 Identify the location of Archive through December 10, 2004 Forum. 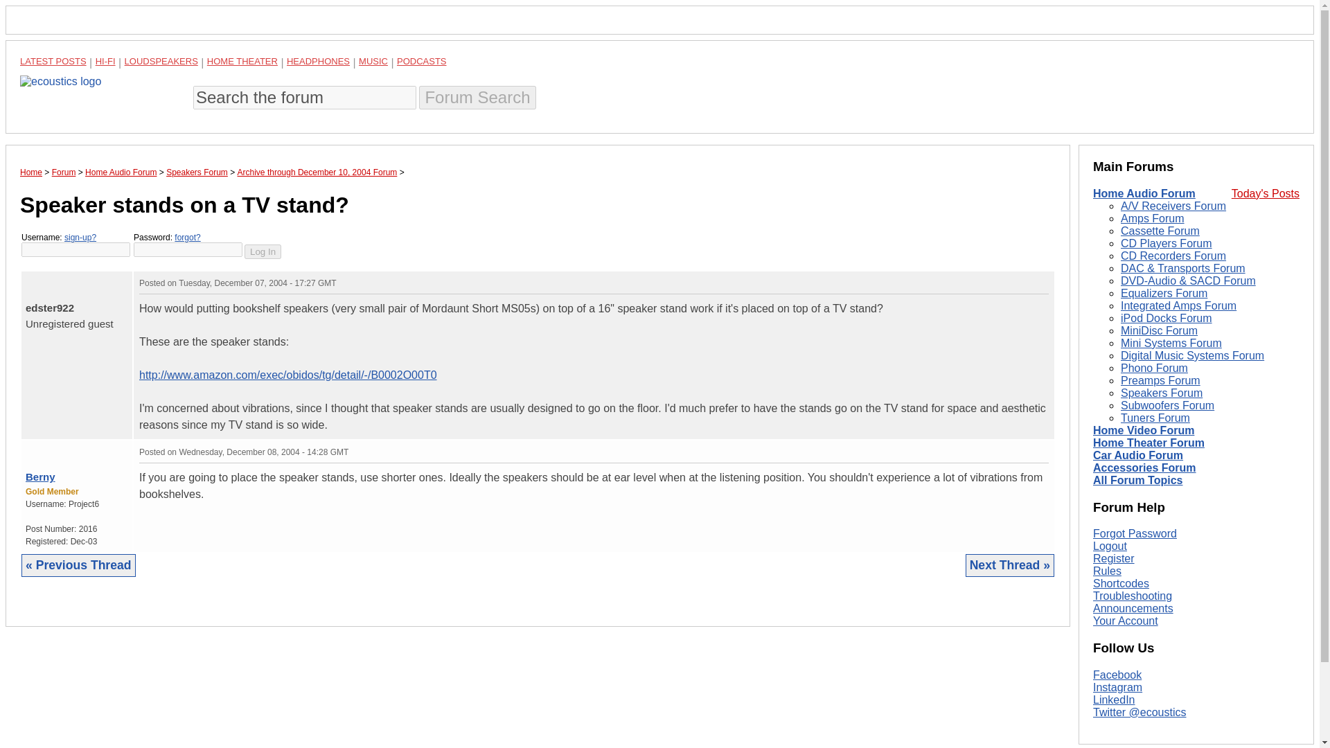
(317, 172).